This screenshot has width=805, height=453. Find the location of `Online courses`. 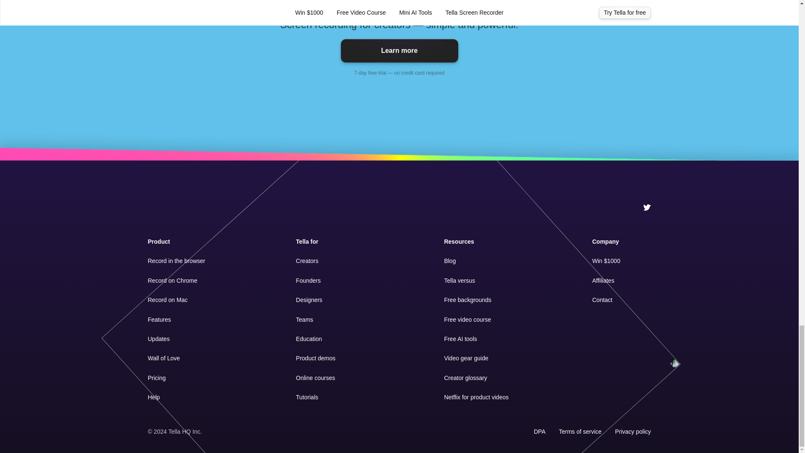

Online courses is located at coordinates (315, 378).